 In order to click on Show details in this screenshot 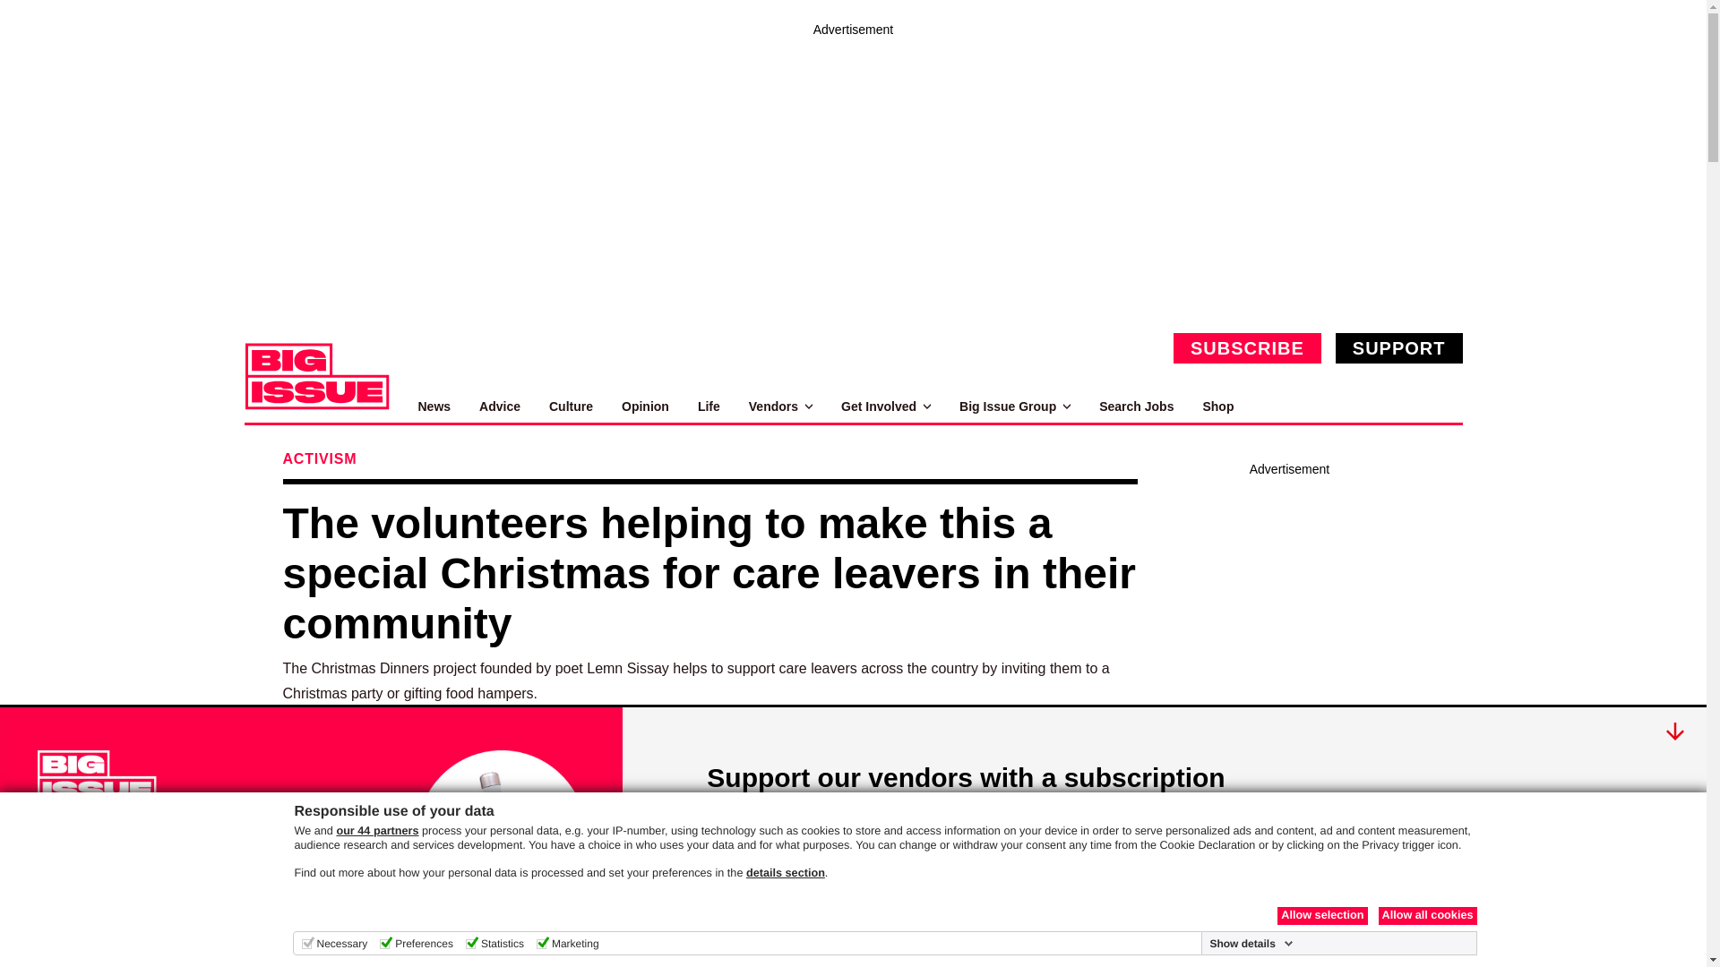, I will do `click(1251, 944)`.